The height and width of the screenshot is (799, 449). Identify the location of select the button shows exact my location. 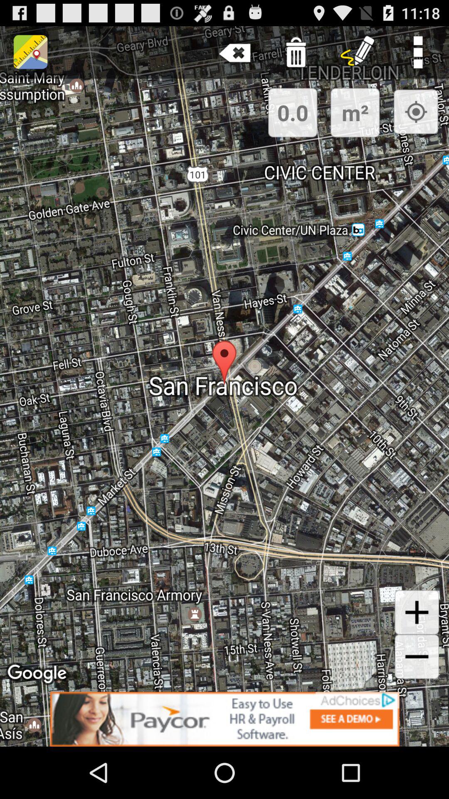
(416, 112).